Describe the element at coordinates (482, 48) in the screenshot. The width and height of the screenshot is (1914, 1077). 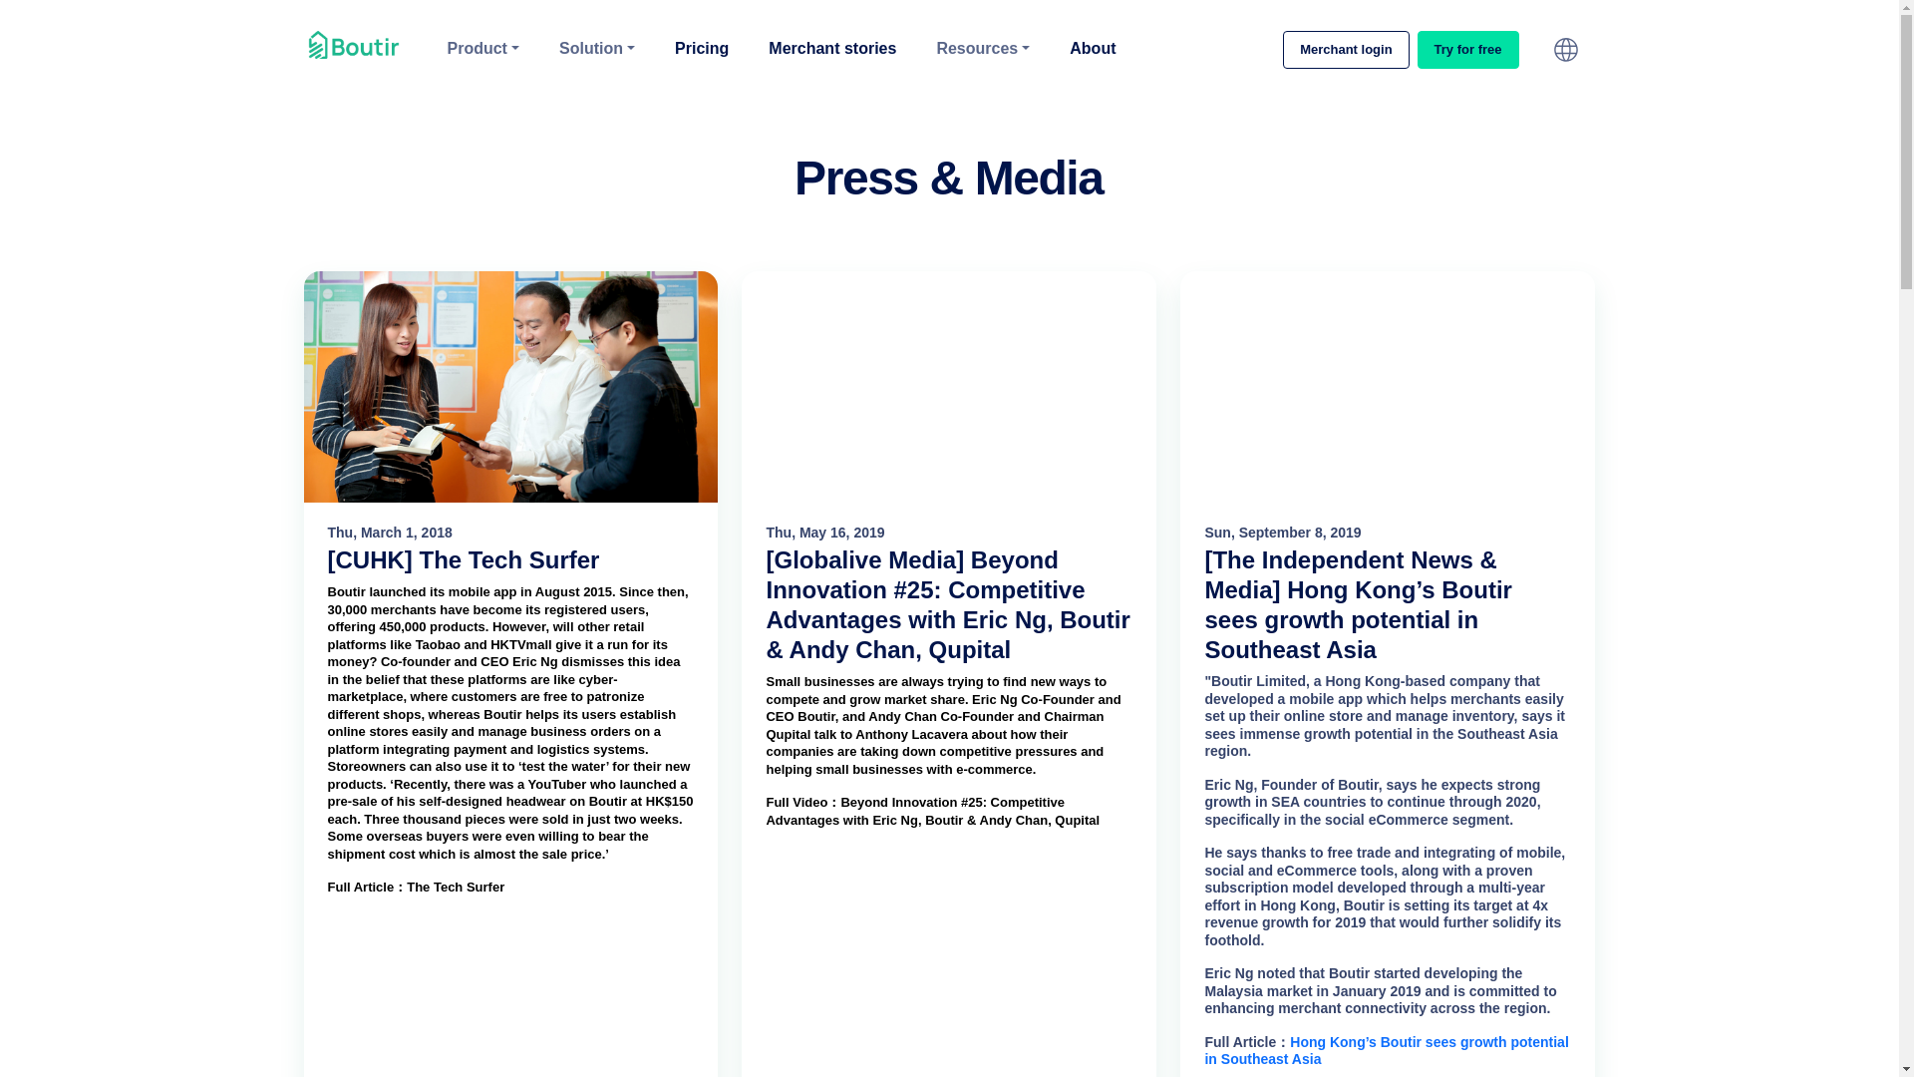
I see `Product` at that location.